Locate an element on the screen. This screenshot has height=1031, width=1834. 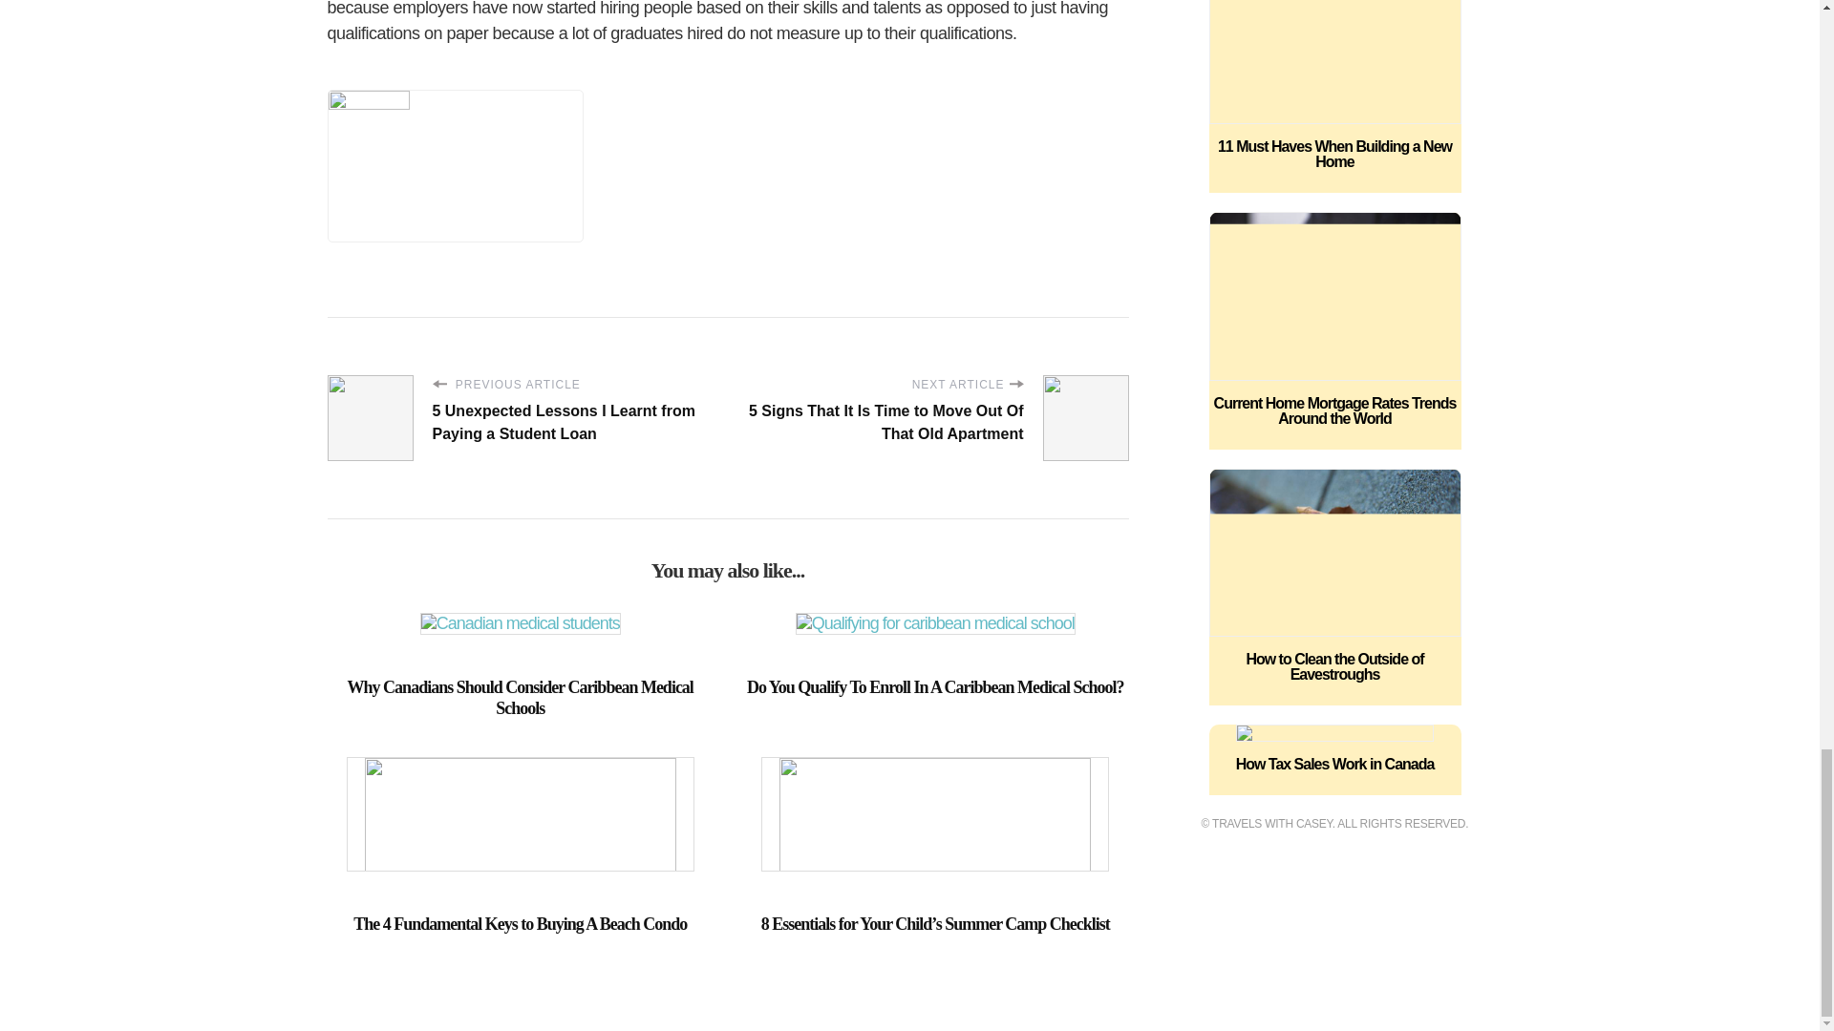
The 4 Fundamental Keys to Buying A Beach Condo is located at coordinates (520, 924).